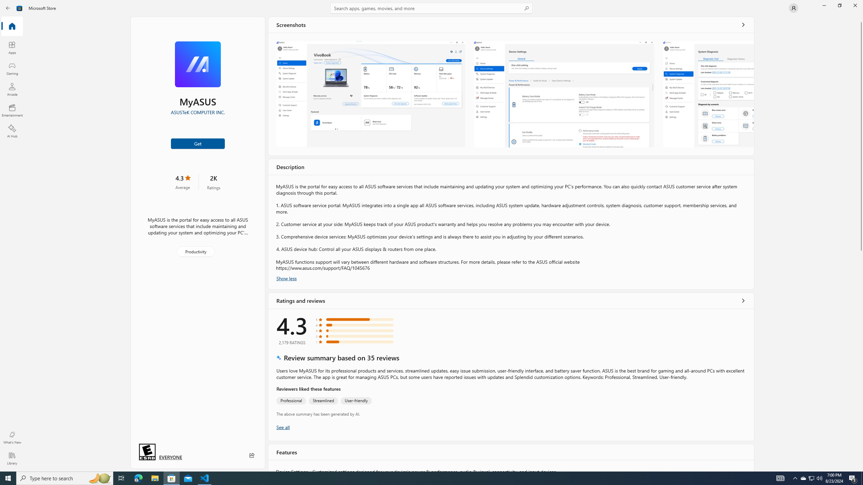 This screenshot has height=485, width=863. I want to click on Vertical, so click(861, 244).